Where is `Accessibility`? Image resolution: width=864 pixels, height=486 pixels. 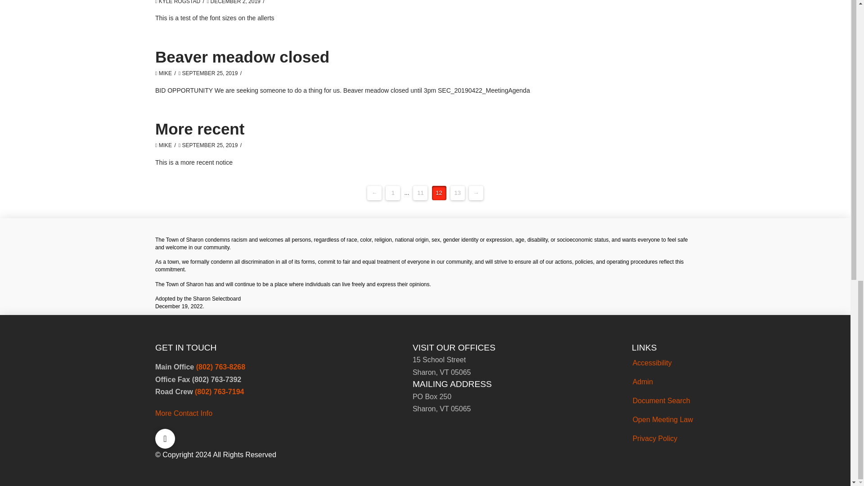 Accessibility is located at coordinates (663, 363).